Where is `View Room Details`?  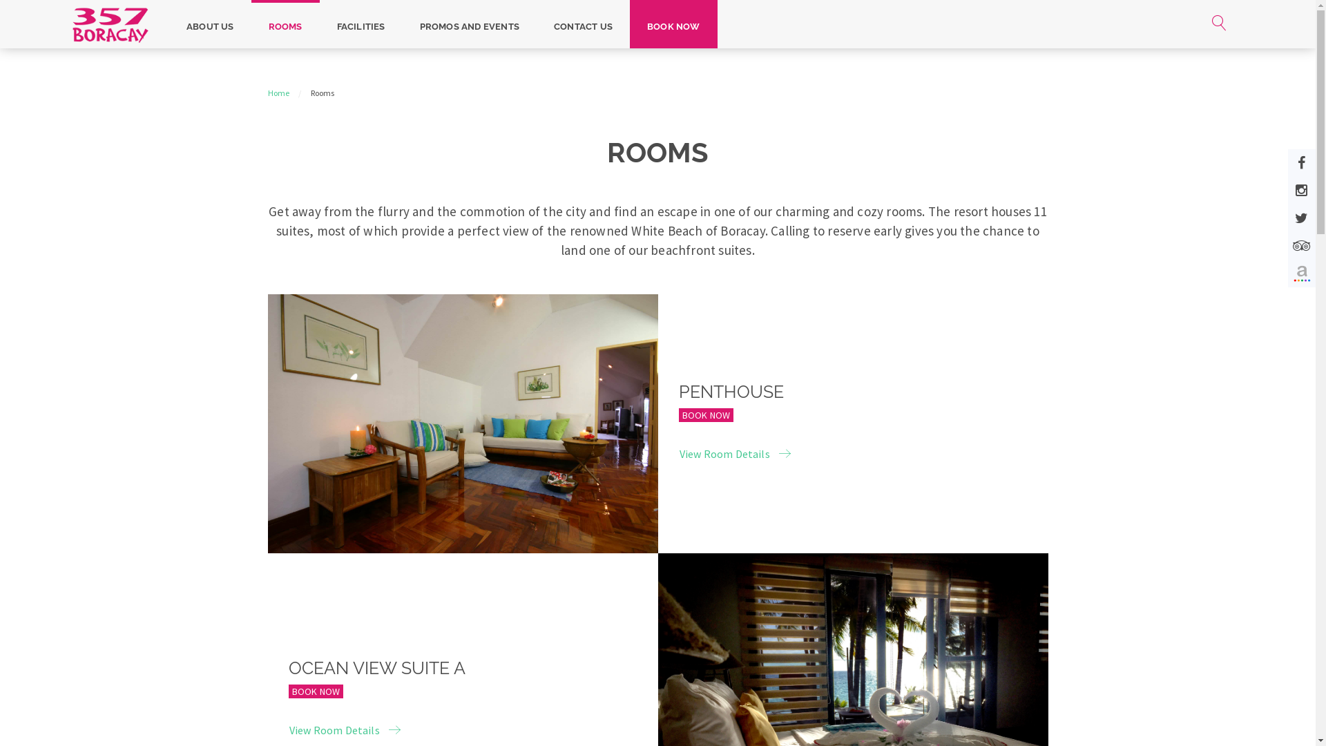 View Room Details is located at coordinates (345, 731).